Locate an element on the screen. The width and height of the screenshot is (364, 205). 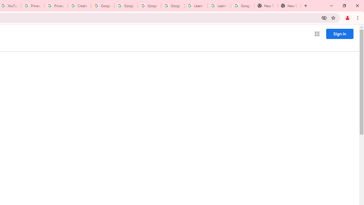
Google Account Help is located at coordinates (102, 6).